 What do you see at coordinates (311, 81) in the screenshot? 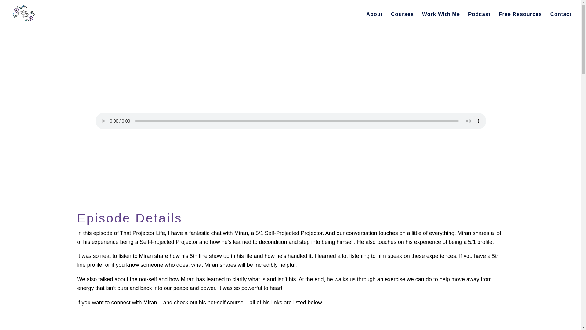
I see `Human Design` at bounding box center [311, 81].